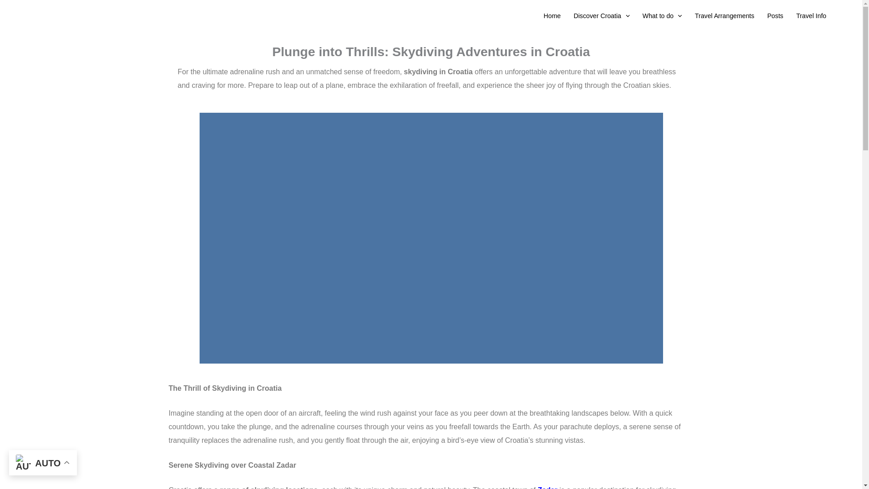 The image size is (869, 489). Describe the element at coordinates (811, 16) in the screenshot. I see `Travel Info` at that location.